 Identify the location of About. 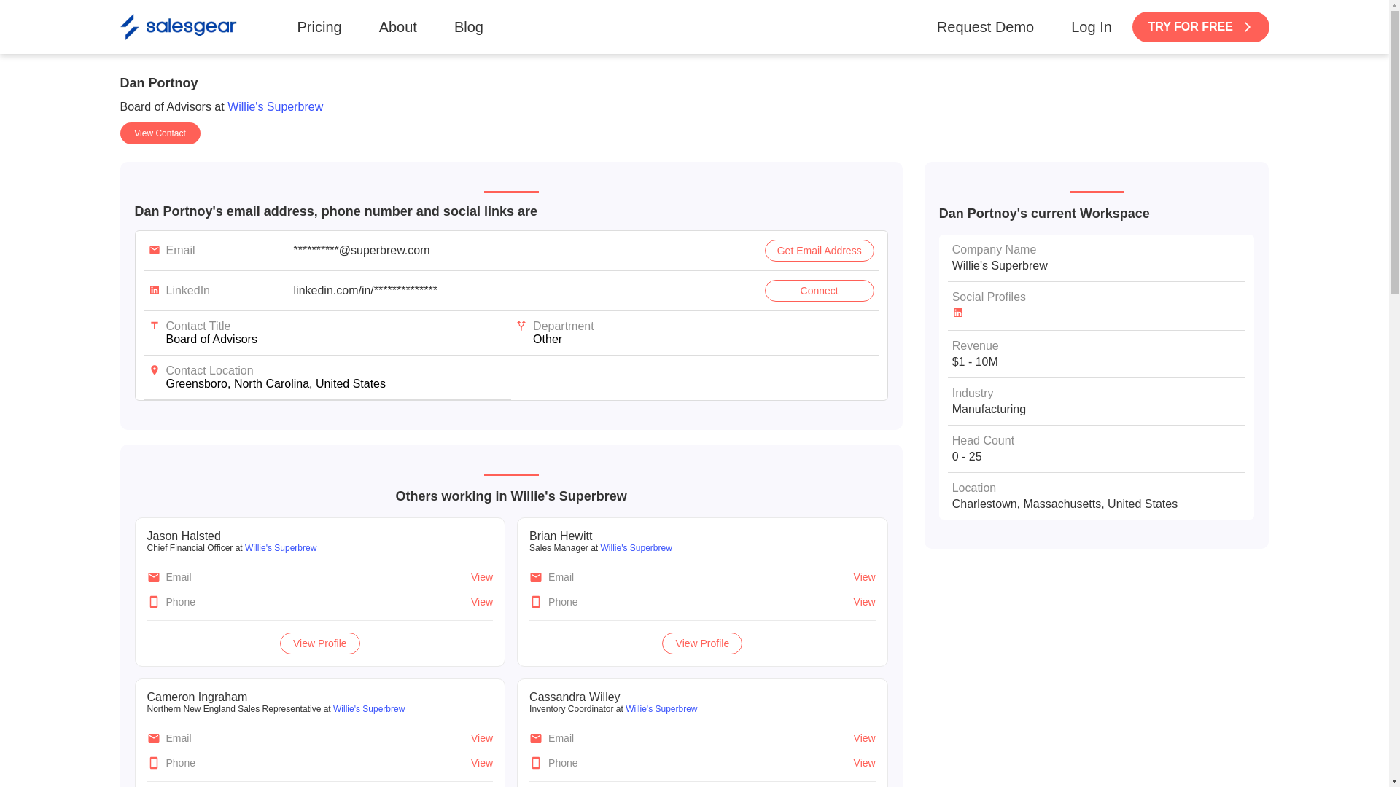
(398, 26).